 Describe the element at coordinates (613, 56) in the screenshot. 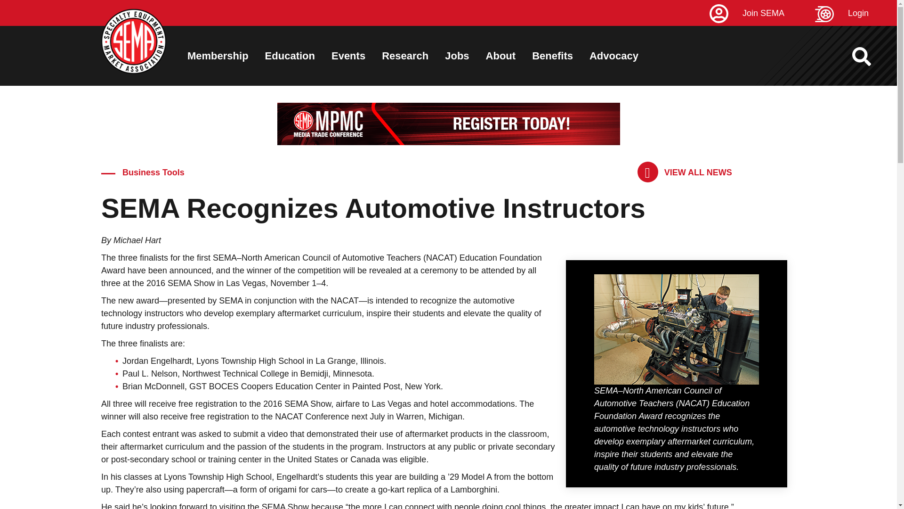

I see `Advocacy` at that location.